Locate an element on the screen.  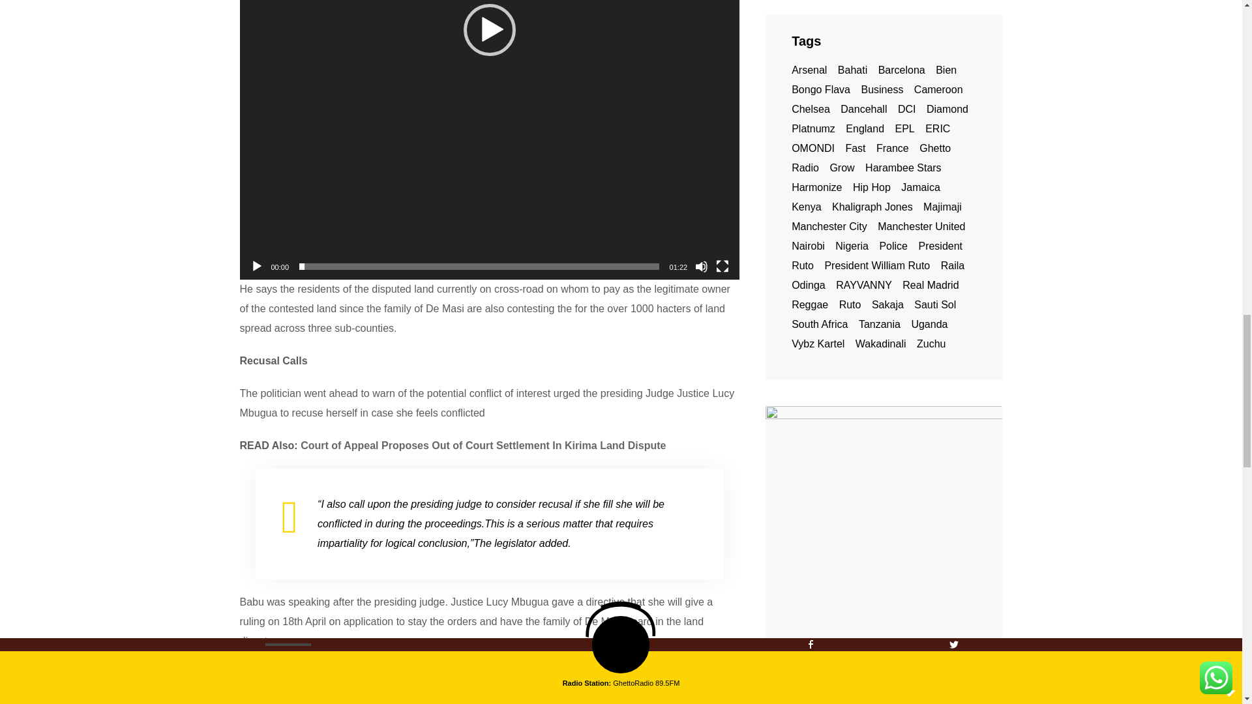
Play is located at coordinates (257, 266).